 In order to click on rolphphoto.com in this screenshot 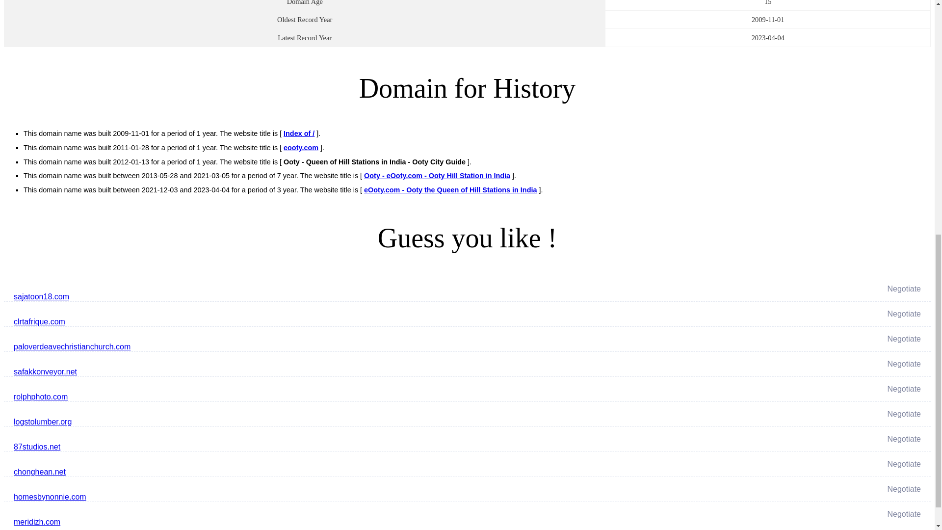, I will do `click(313, 397)`.